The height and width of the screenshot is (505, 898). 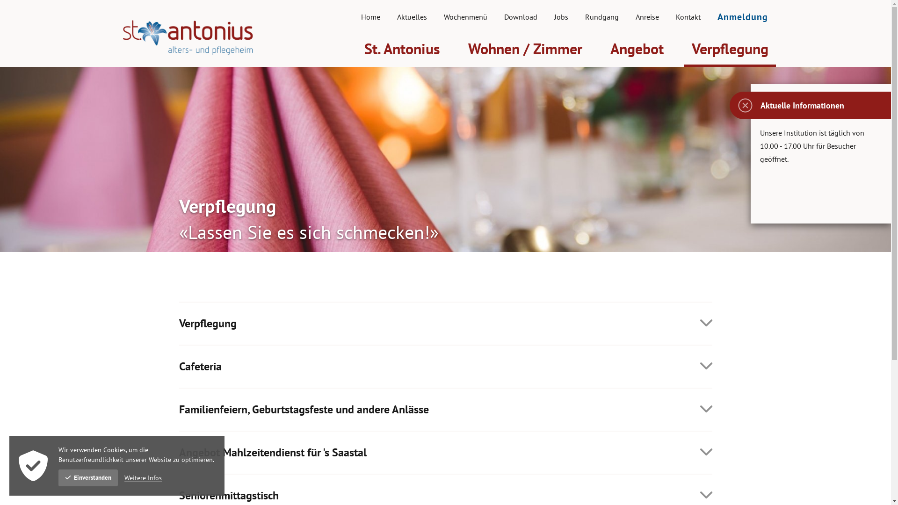 I want to click on Einverstanden, so click(x=88, y=478).